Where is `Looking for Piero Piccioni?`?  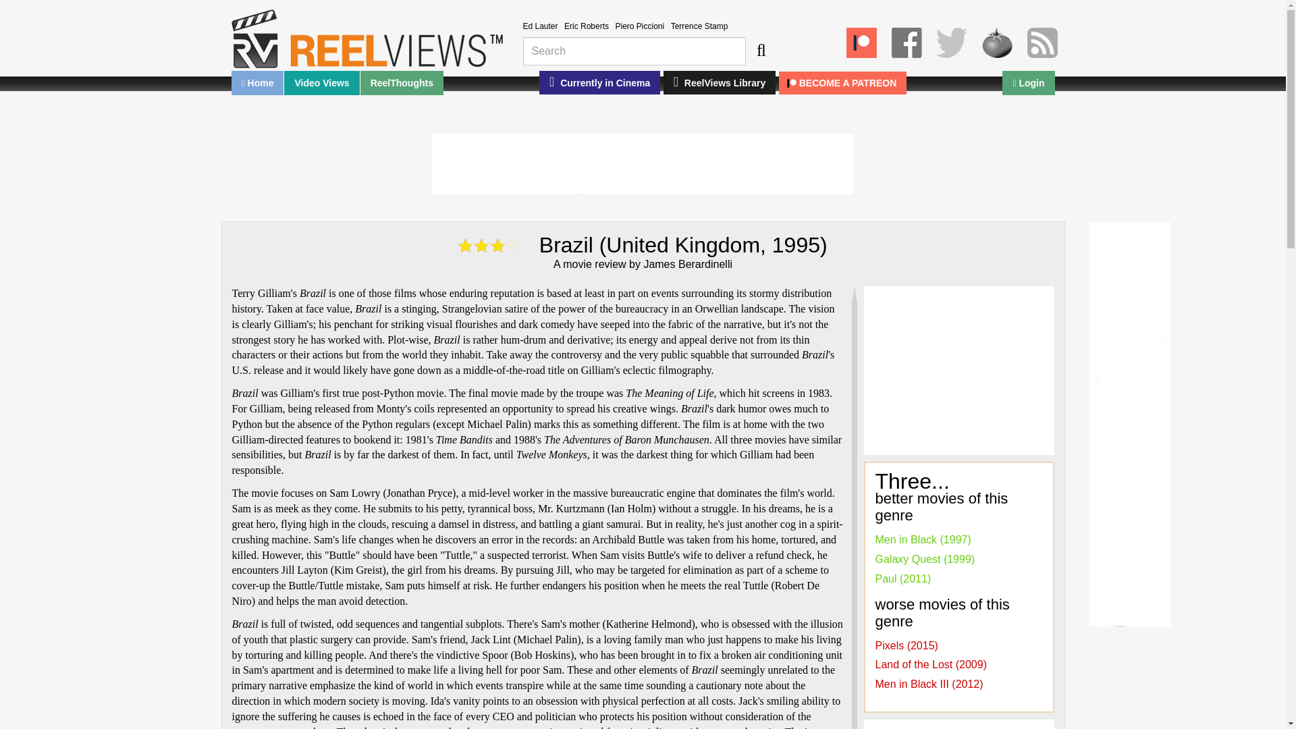
Looking for Piero Piccioni? is located at coordinates (639, 26).